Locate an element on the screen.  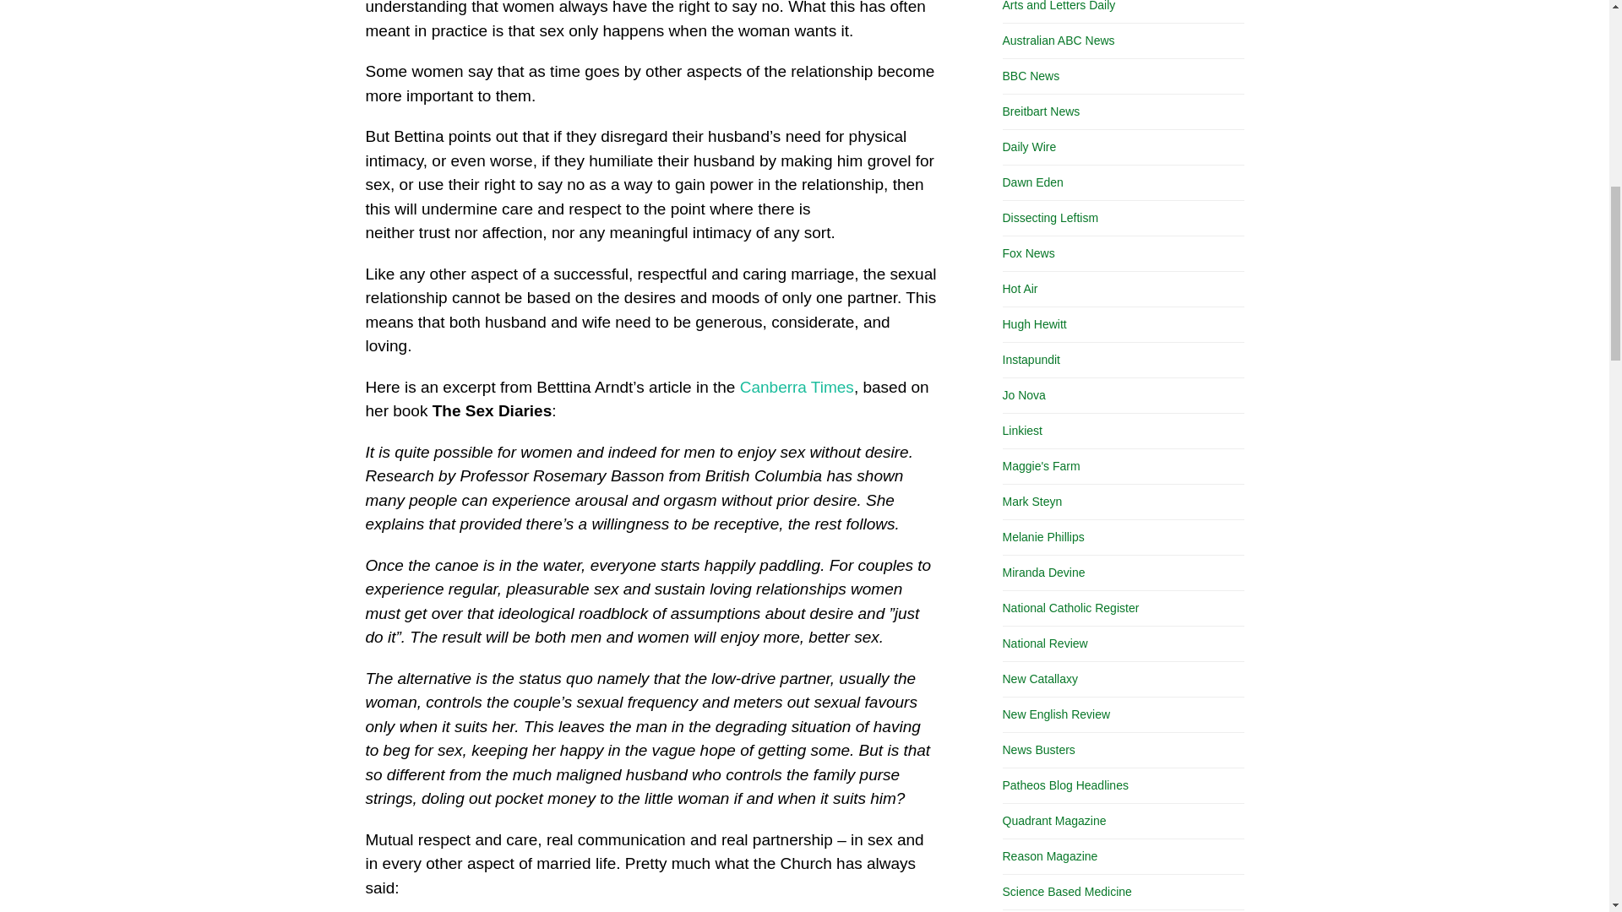
Instapundit is located at coordinates (1031, 360).